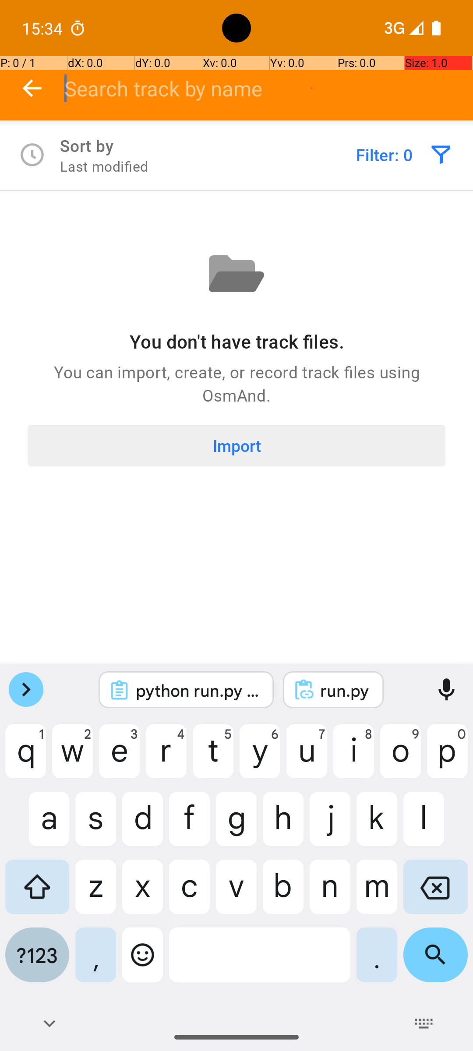 The width and height of the screenshot is (473, 1051). What do you see at coordinates (269, 88) in the screenshot?
I see `Search track by name` at bounding box center [269, 88].